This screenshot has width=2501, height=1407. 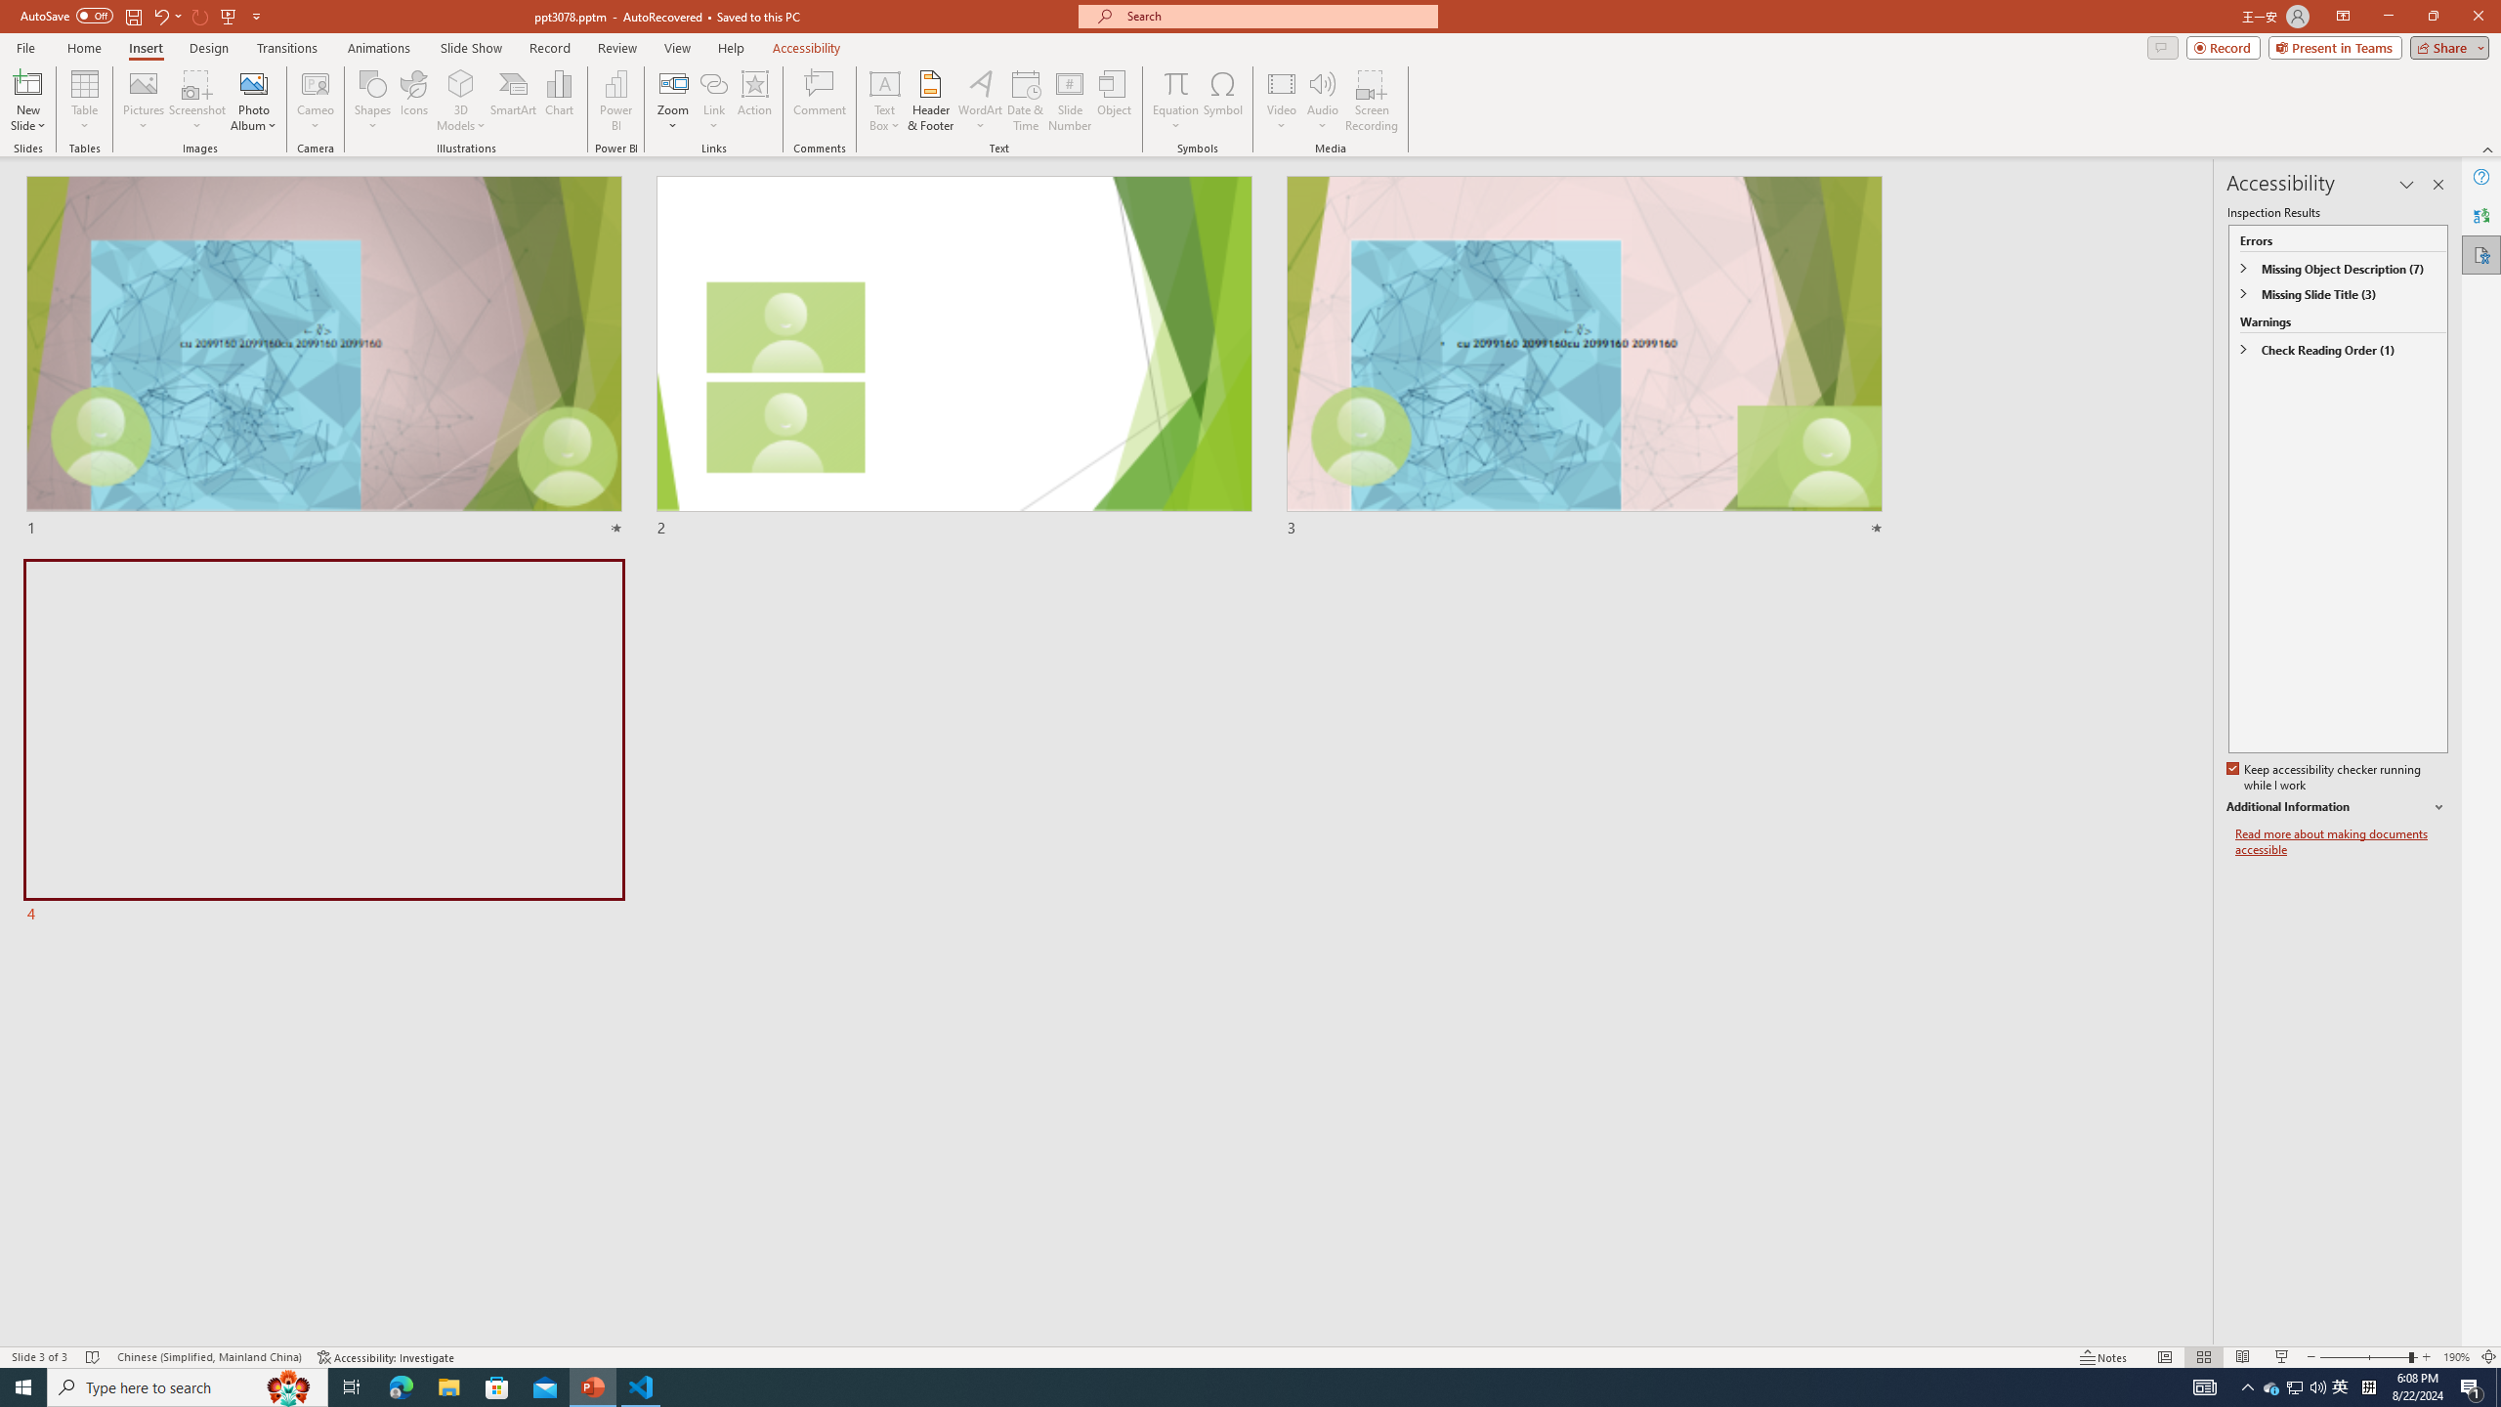 I want to click on New Photo Album..., so click(x=253, y=83).